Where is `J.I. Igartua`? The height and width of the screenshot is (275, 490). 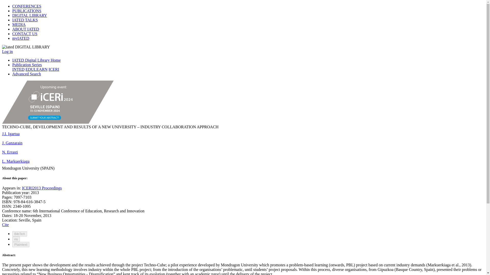
J.I. Igartua is located at coordinates (11, 134).